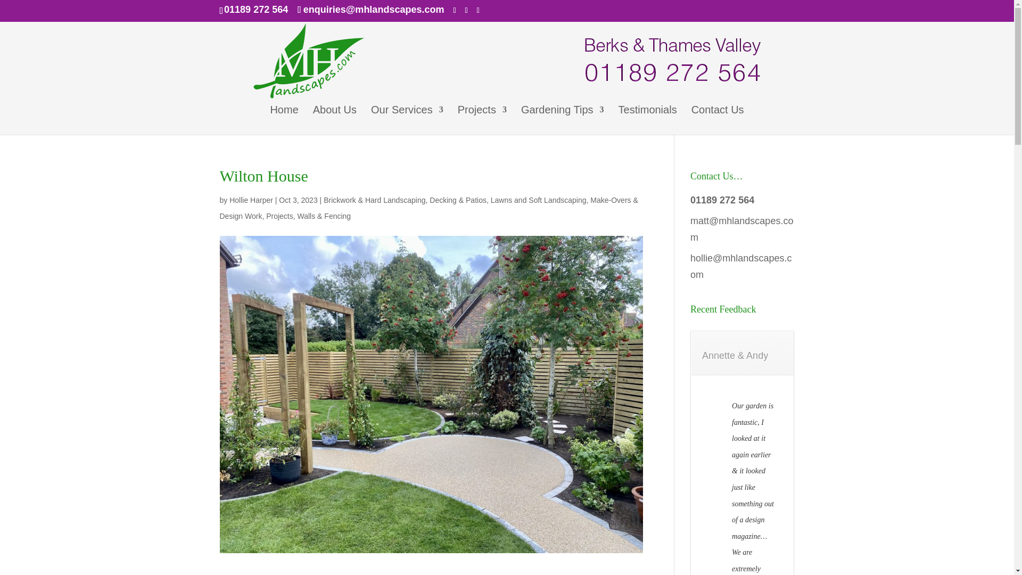 This screenshot has width=1022, height=575. I want to click on Posts by Hollie Harper, so click(251, 200).